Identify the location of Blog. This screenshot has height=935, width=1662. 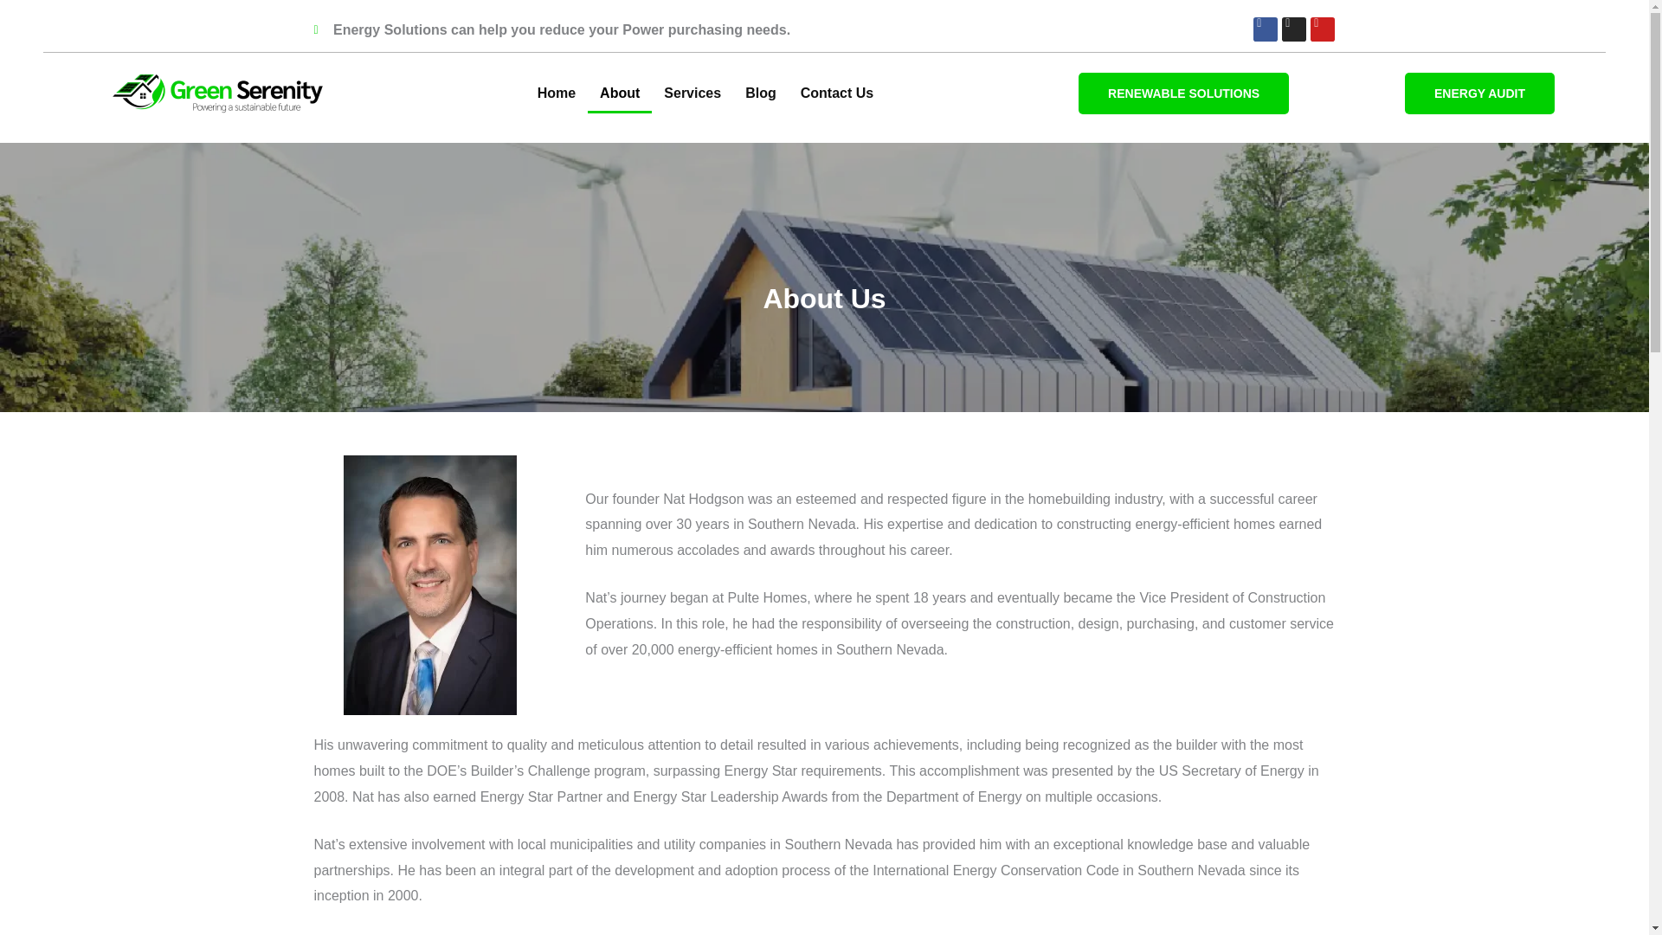
(760, 93).